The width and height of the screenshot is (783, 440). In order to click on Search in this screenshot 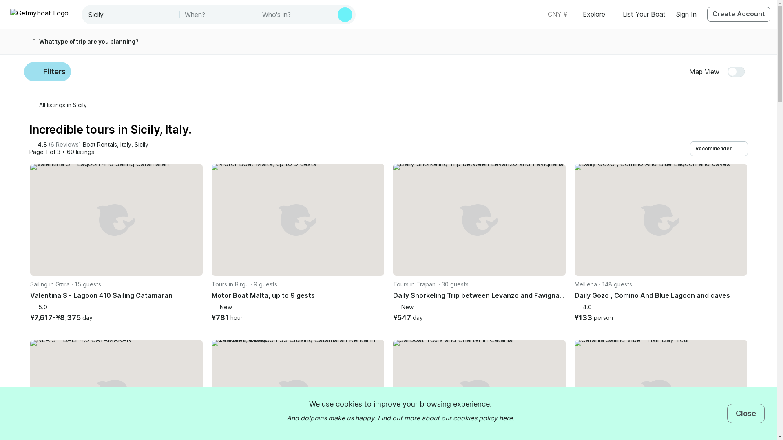, I will do `click(345, 15)`.